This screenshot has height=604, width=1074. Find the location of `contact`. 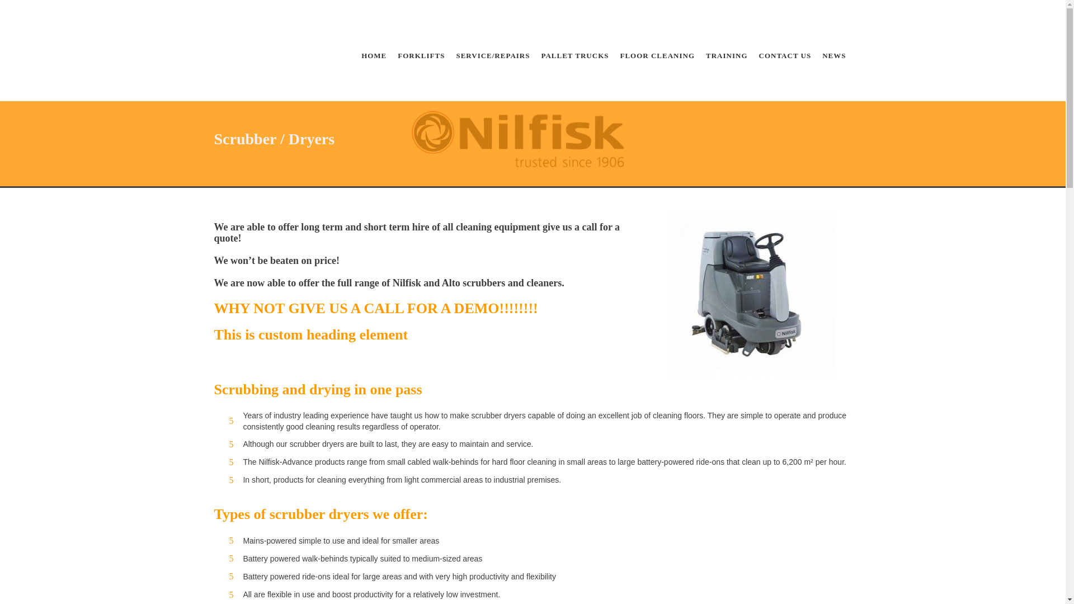

contact is located at coordinates (785, 55).